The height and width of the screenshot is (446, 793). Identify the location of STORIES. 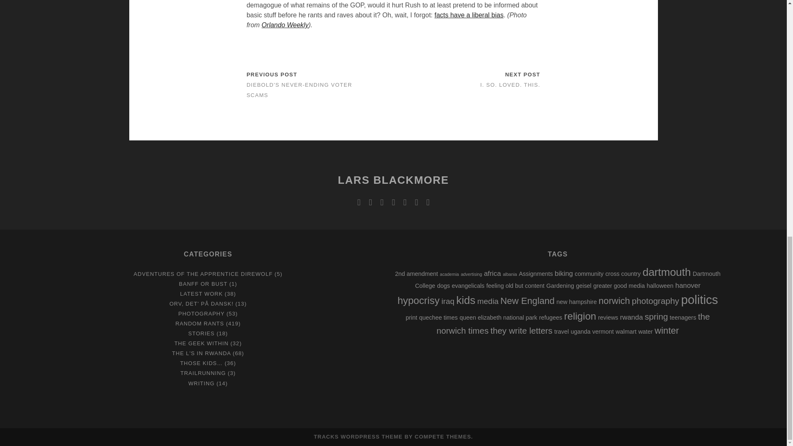
(202, 334).